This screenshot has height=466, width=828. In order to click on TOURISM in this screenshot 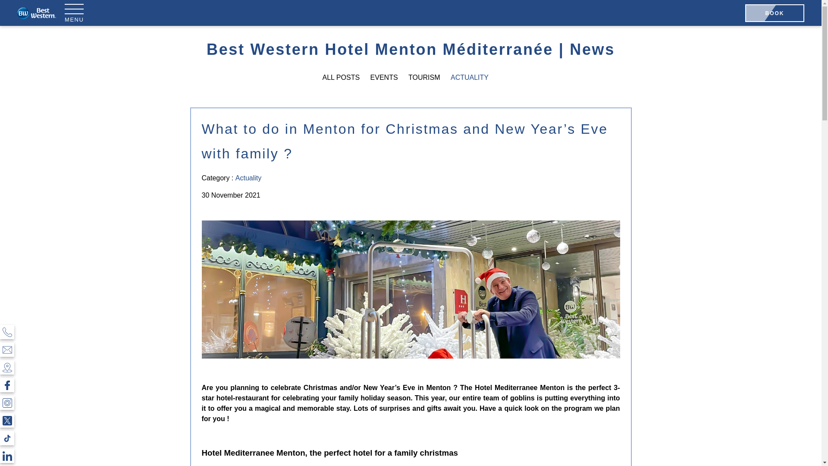, I will do `click(423, 77)`.